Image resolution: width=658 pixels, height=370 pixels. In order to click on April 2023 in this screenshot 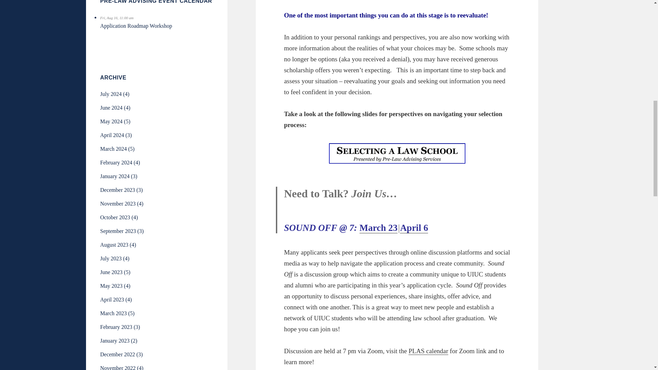, I will do `click(112, 299)`.